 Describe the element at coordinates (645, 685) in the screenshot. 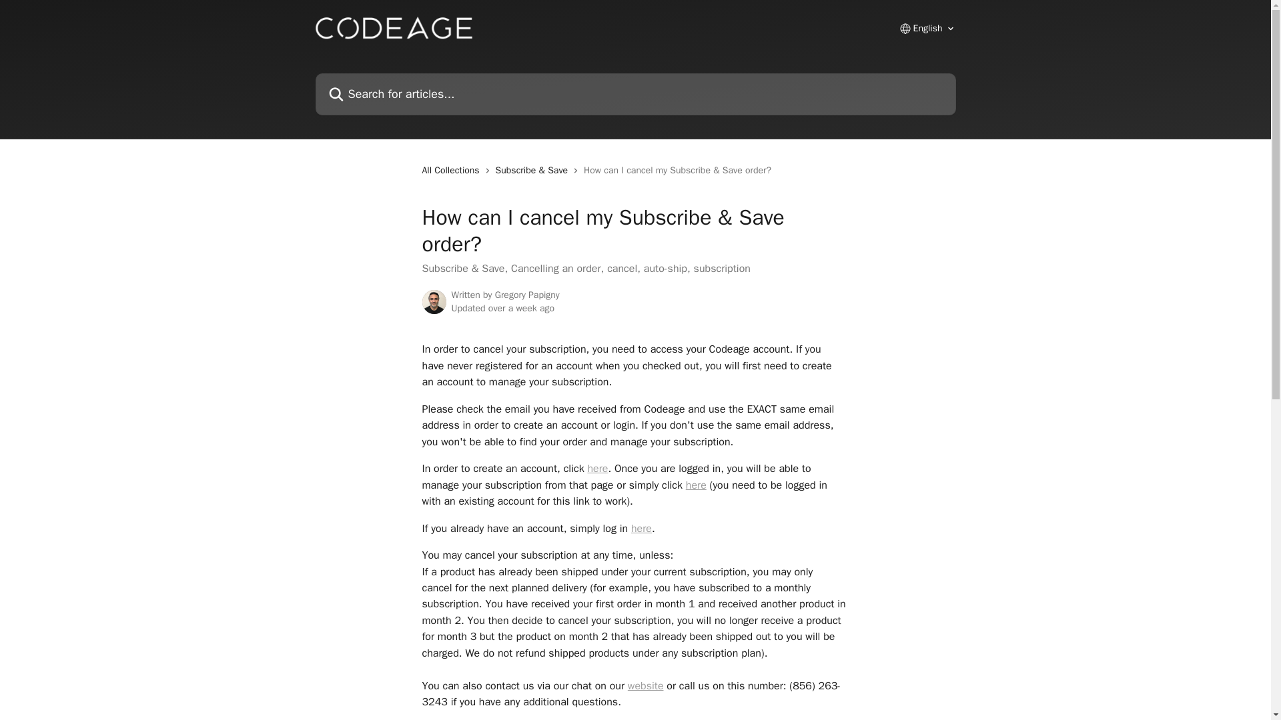

I see `website` at that location.